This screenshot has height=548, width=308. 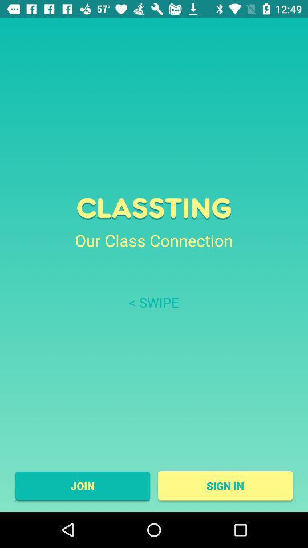 I want to click on choose the join at the bottom left corner, so click(x=82, y=486).